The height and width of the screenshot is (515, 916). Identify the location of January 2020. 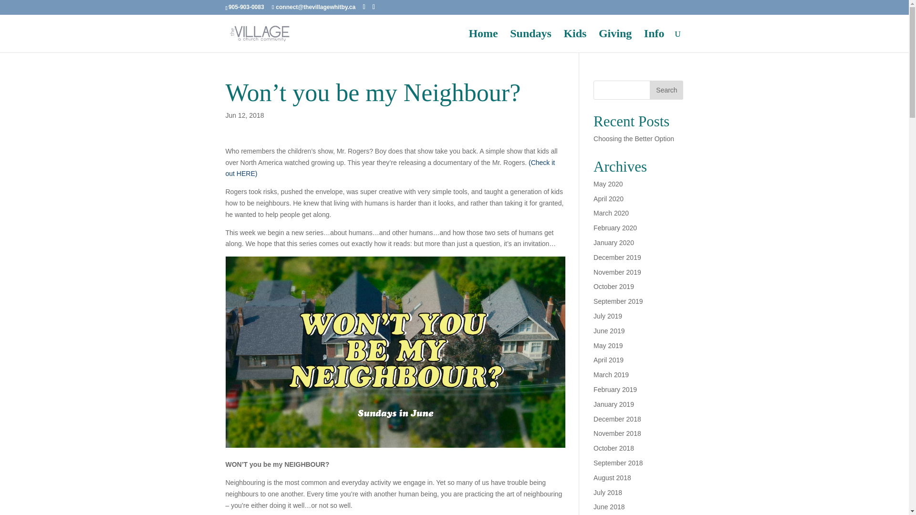
(614, 243).